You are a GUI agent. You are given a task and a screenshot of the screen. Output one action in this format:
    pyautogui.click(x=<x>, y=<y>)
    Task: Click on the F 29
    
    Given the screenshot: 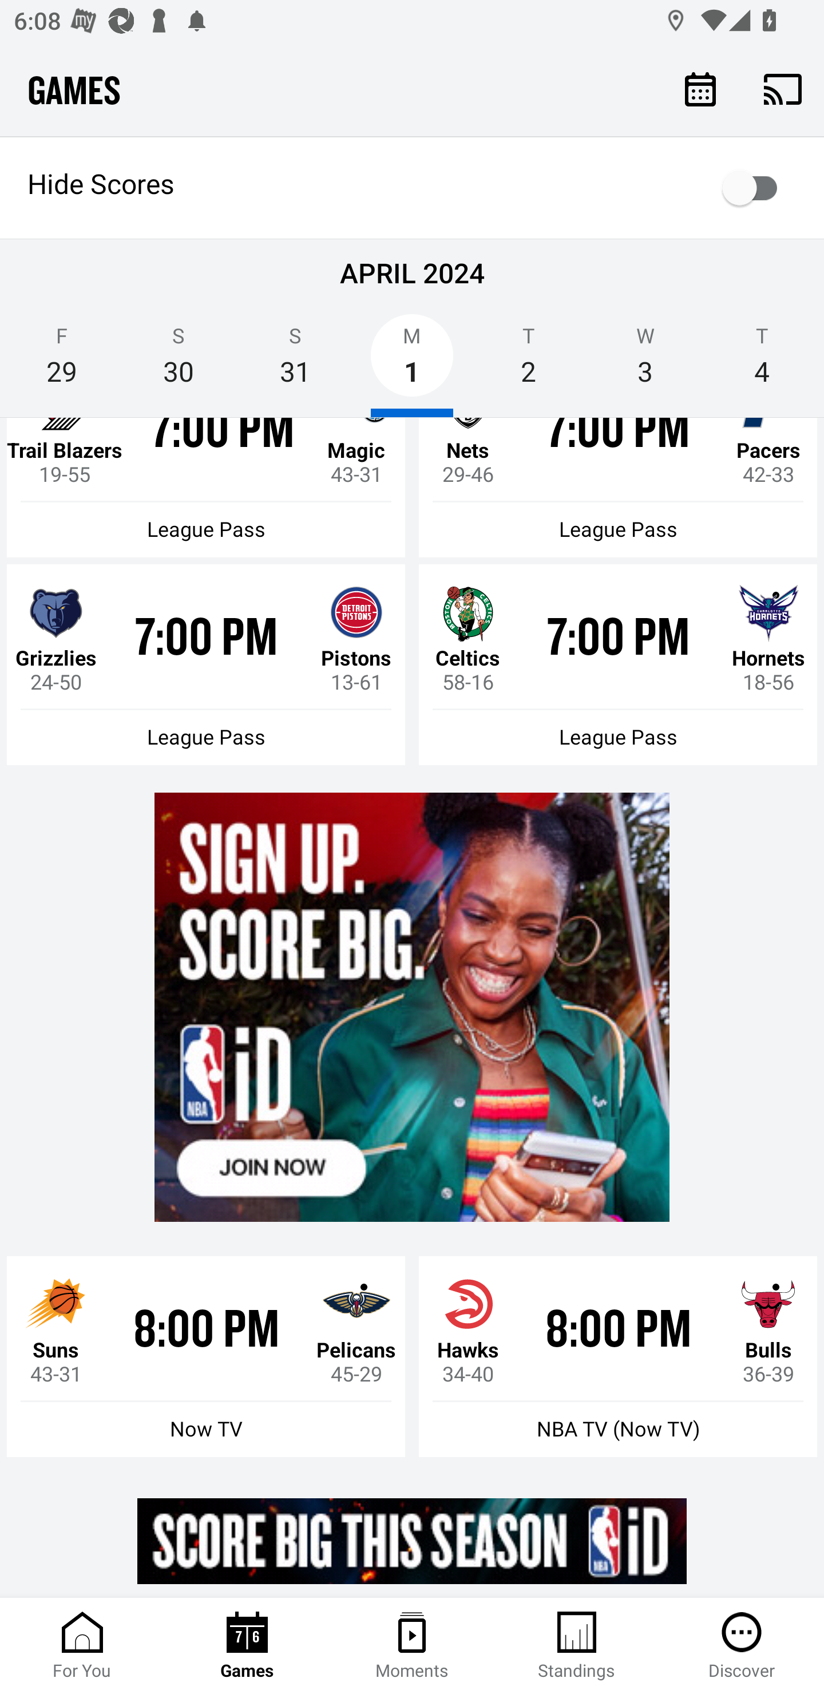 What is the action you would take?
    pyautogui.click(x=62, y=362)
    